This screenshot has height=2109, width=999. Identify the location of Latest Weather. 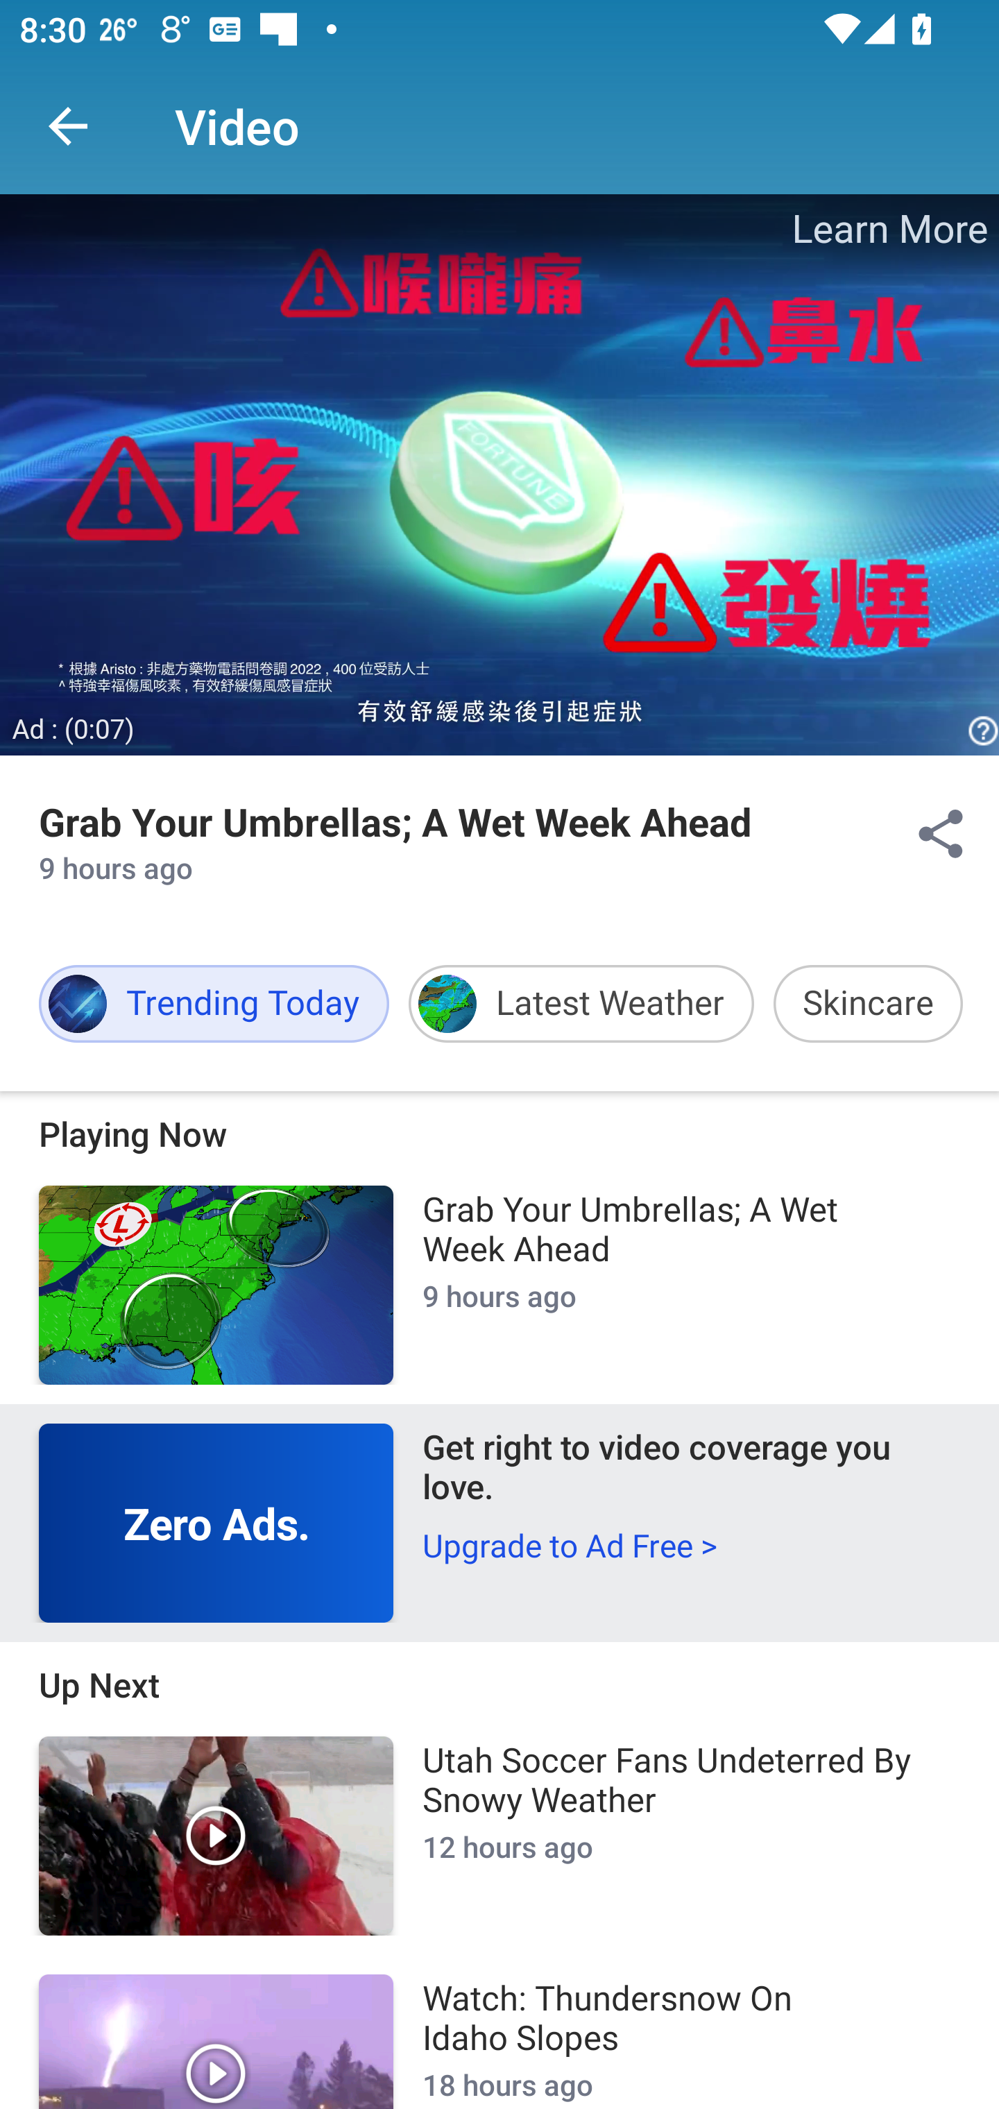
(581, 1003).